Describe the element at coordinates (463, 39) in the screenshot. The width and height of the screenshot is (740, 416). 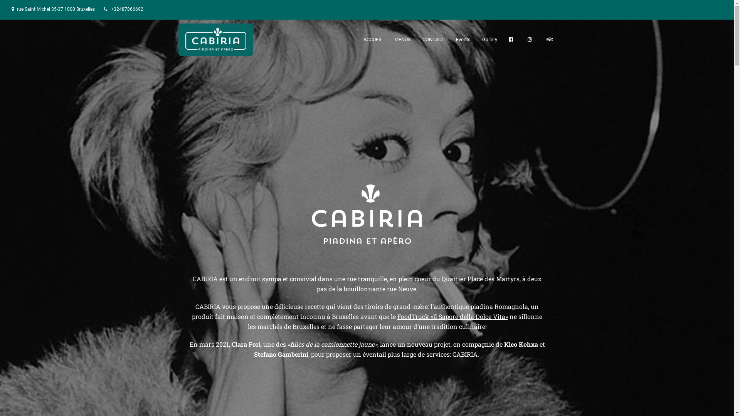
I see `Events` at that location.